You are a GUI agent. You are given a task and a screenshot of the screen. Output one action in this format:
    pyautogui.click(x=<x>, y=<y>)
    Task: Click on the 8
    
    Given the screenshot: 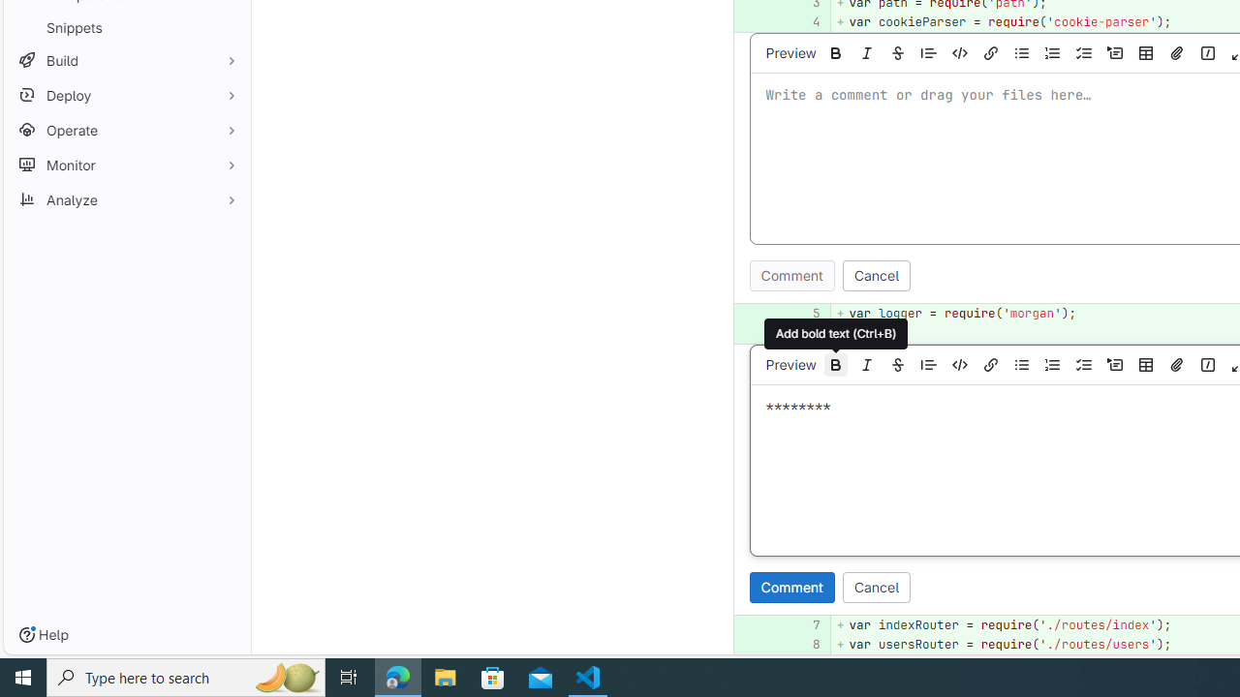 What is the action you would take?
    pyautogui.click(x=806, y=645)
    